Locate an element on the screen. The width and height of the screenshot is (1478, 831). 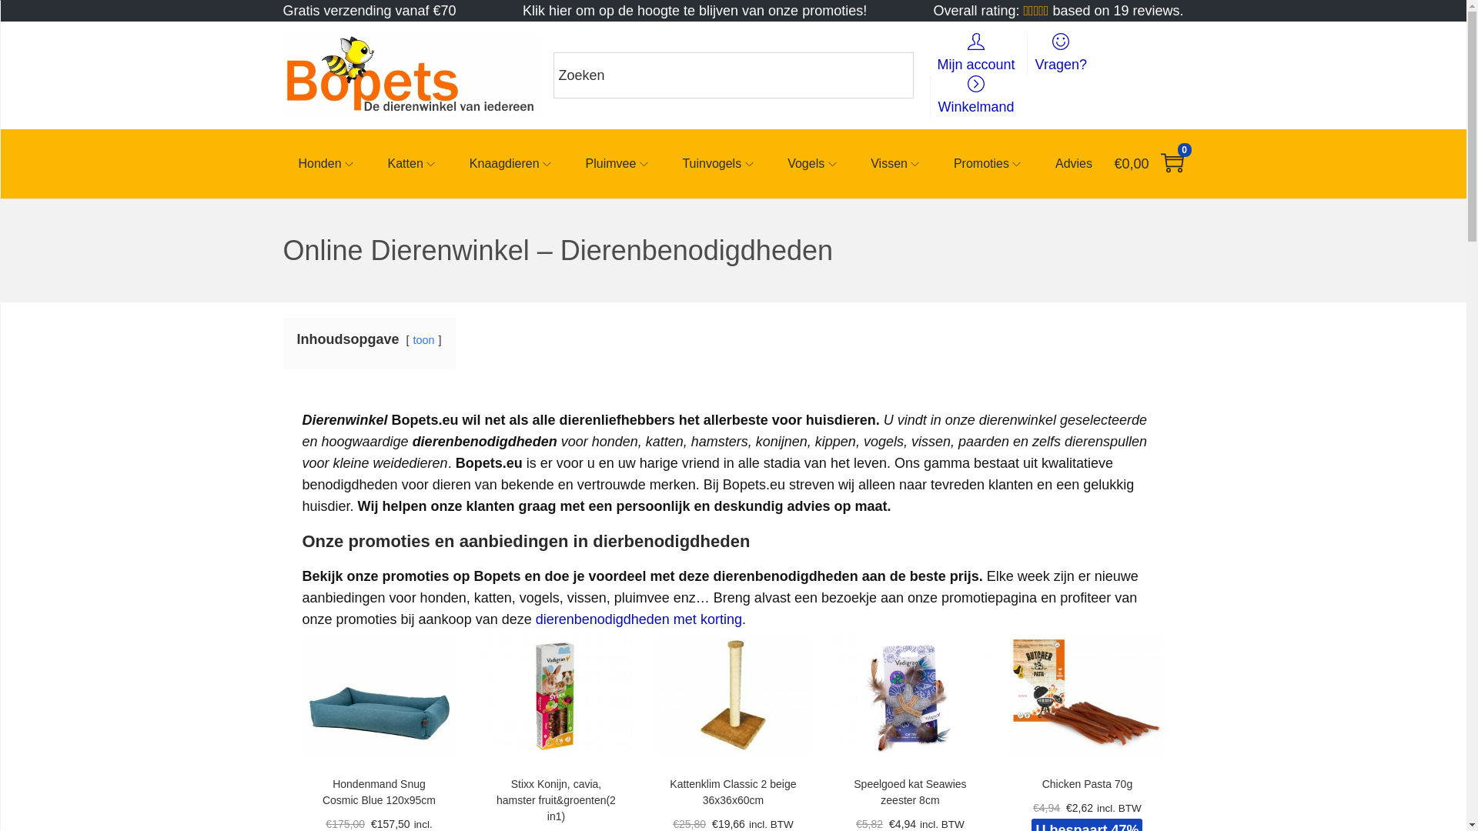
p12760  14495 chicken pasta 70g 1 is located at coordinates (1087, 696).